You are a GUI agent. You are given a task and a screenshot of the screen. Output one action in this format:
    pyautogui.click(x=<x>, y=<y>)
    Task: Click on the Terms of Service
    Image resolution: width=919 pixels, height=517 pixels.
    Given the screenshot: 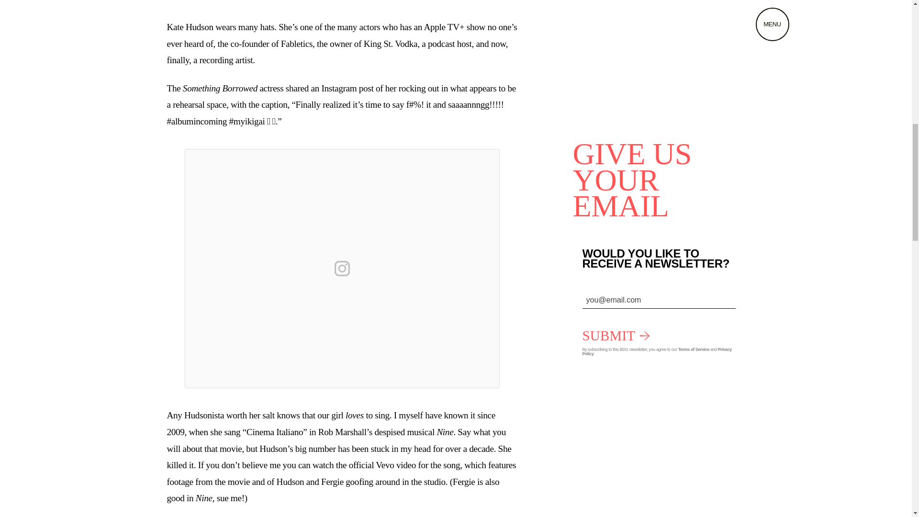 What is the action you would take?
    pyautogui.click(x=694, y=348)
    